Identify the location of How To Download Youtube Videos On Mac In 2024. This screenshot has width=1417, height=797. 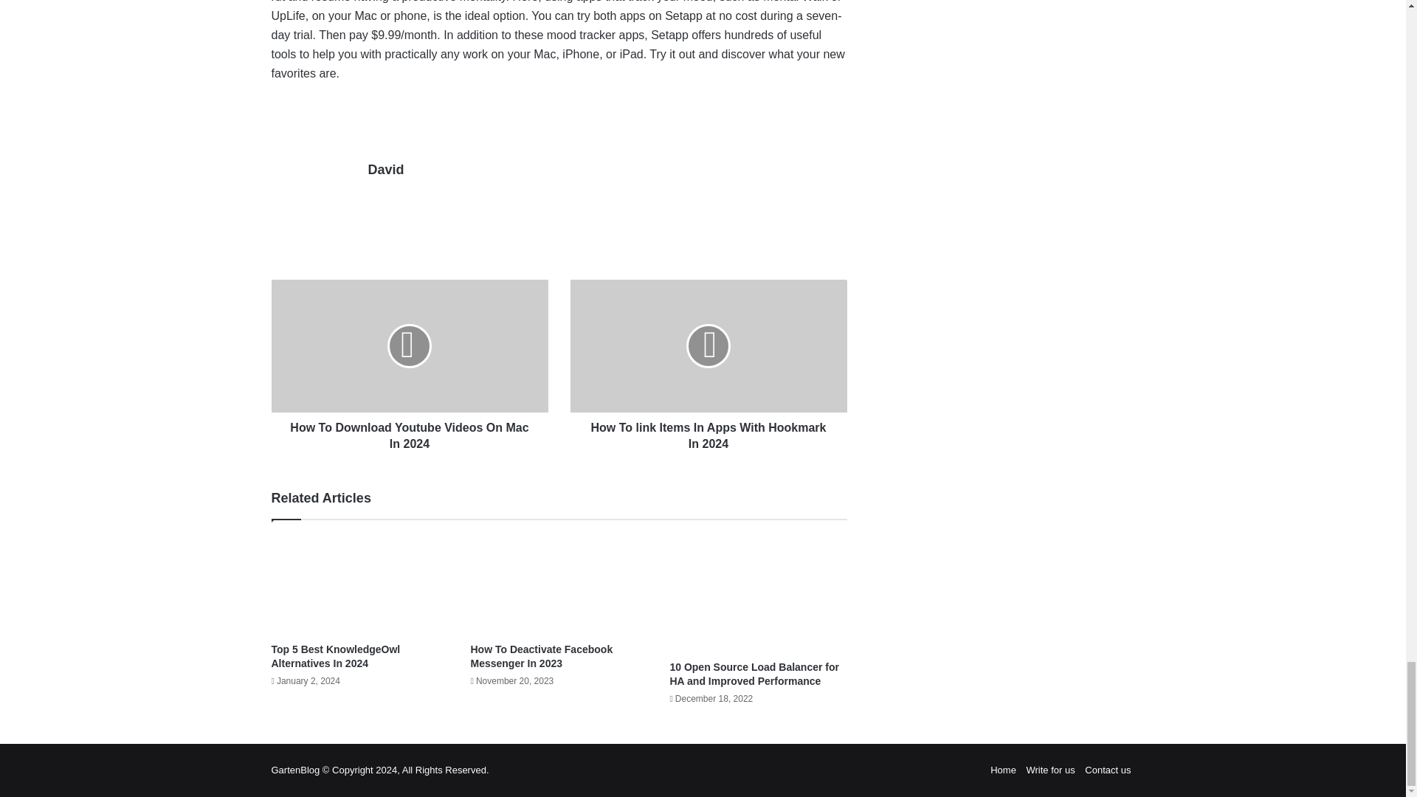
(410, 346).